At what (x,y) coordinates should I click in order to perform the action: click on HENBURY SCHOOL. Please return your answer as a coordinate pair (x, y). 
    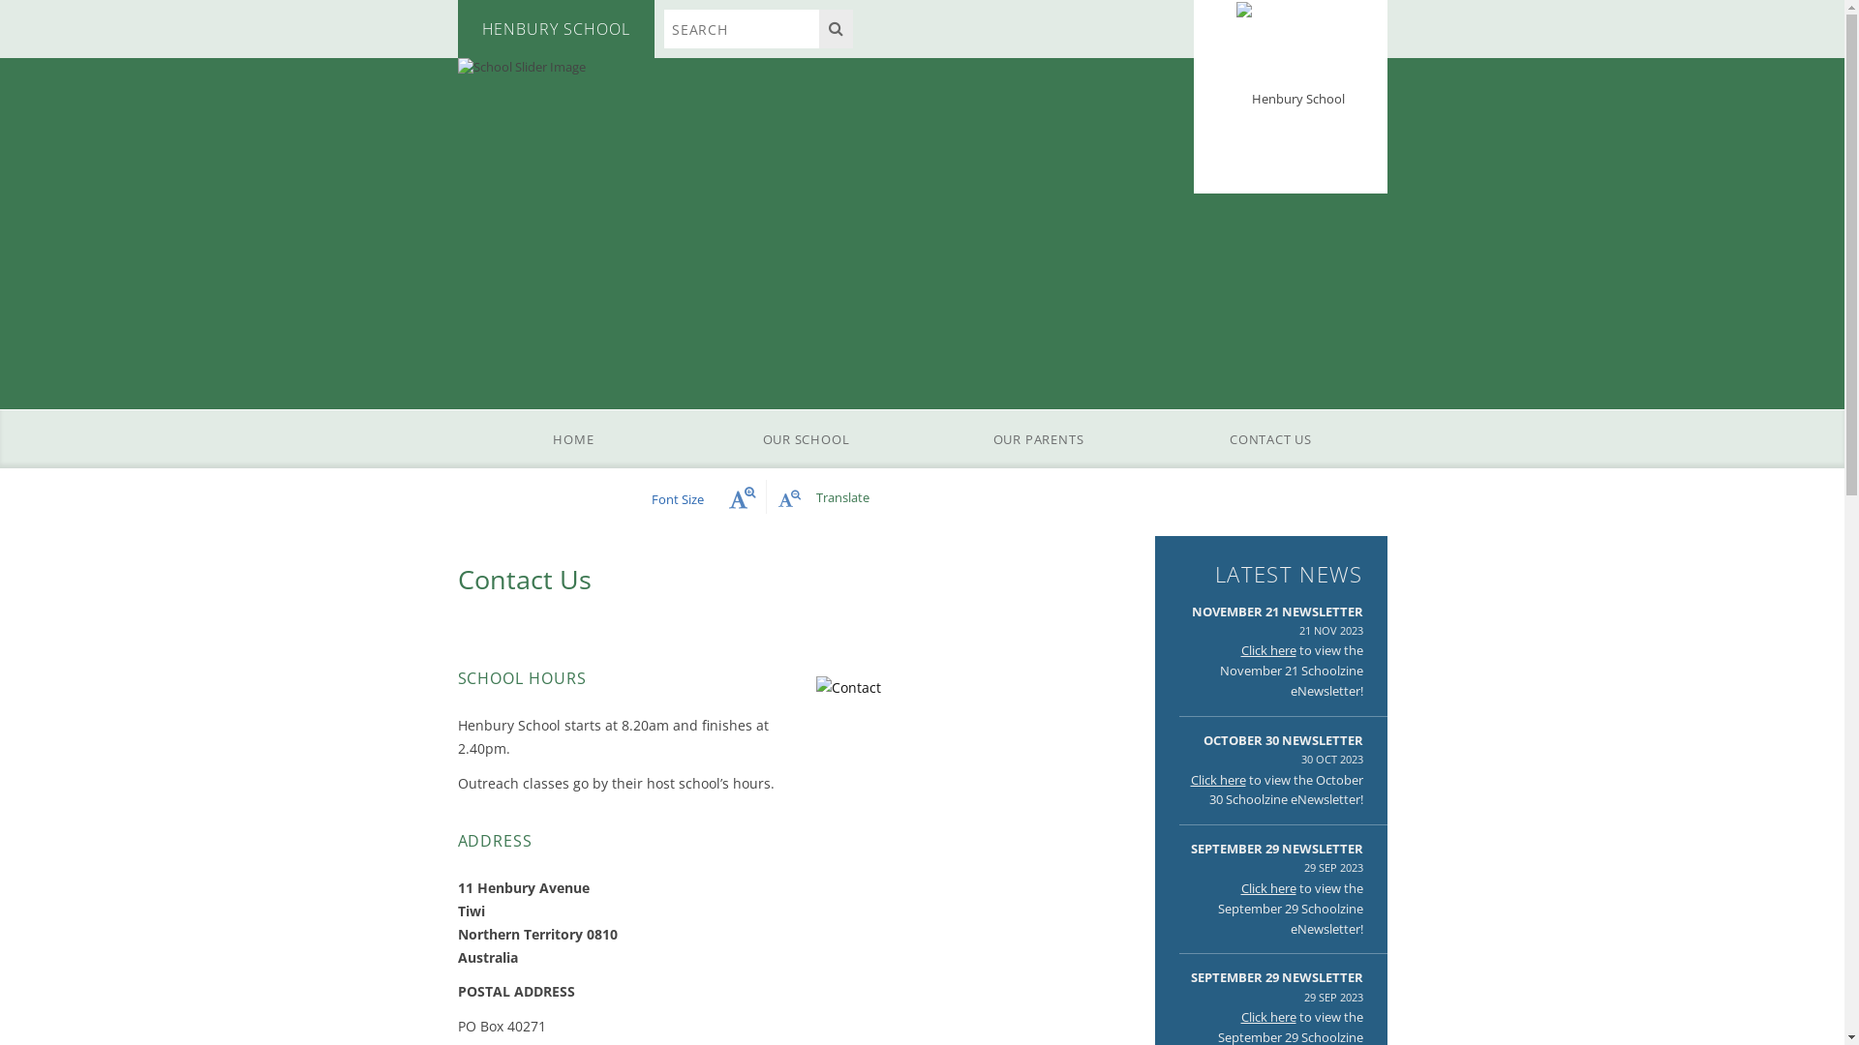
    Looking at the image, I should click on (556, 29).